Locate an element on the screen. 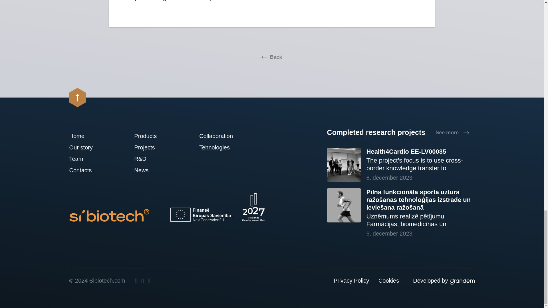 Image resolution: width=548 pixels, height=308 pixels. News is located at coordinates (151, 170).